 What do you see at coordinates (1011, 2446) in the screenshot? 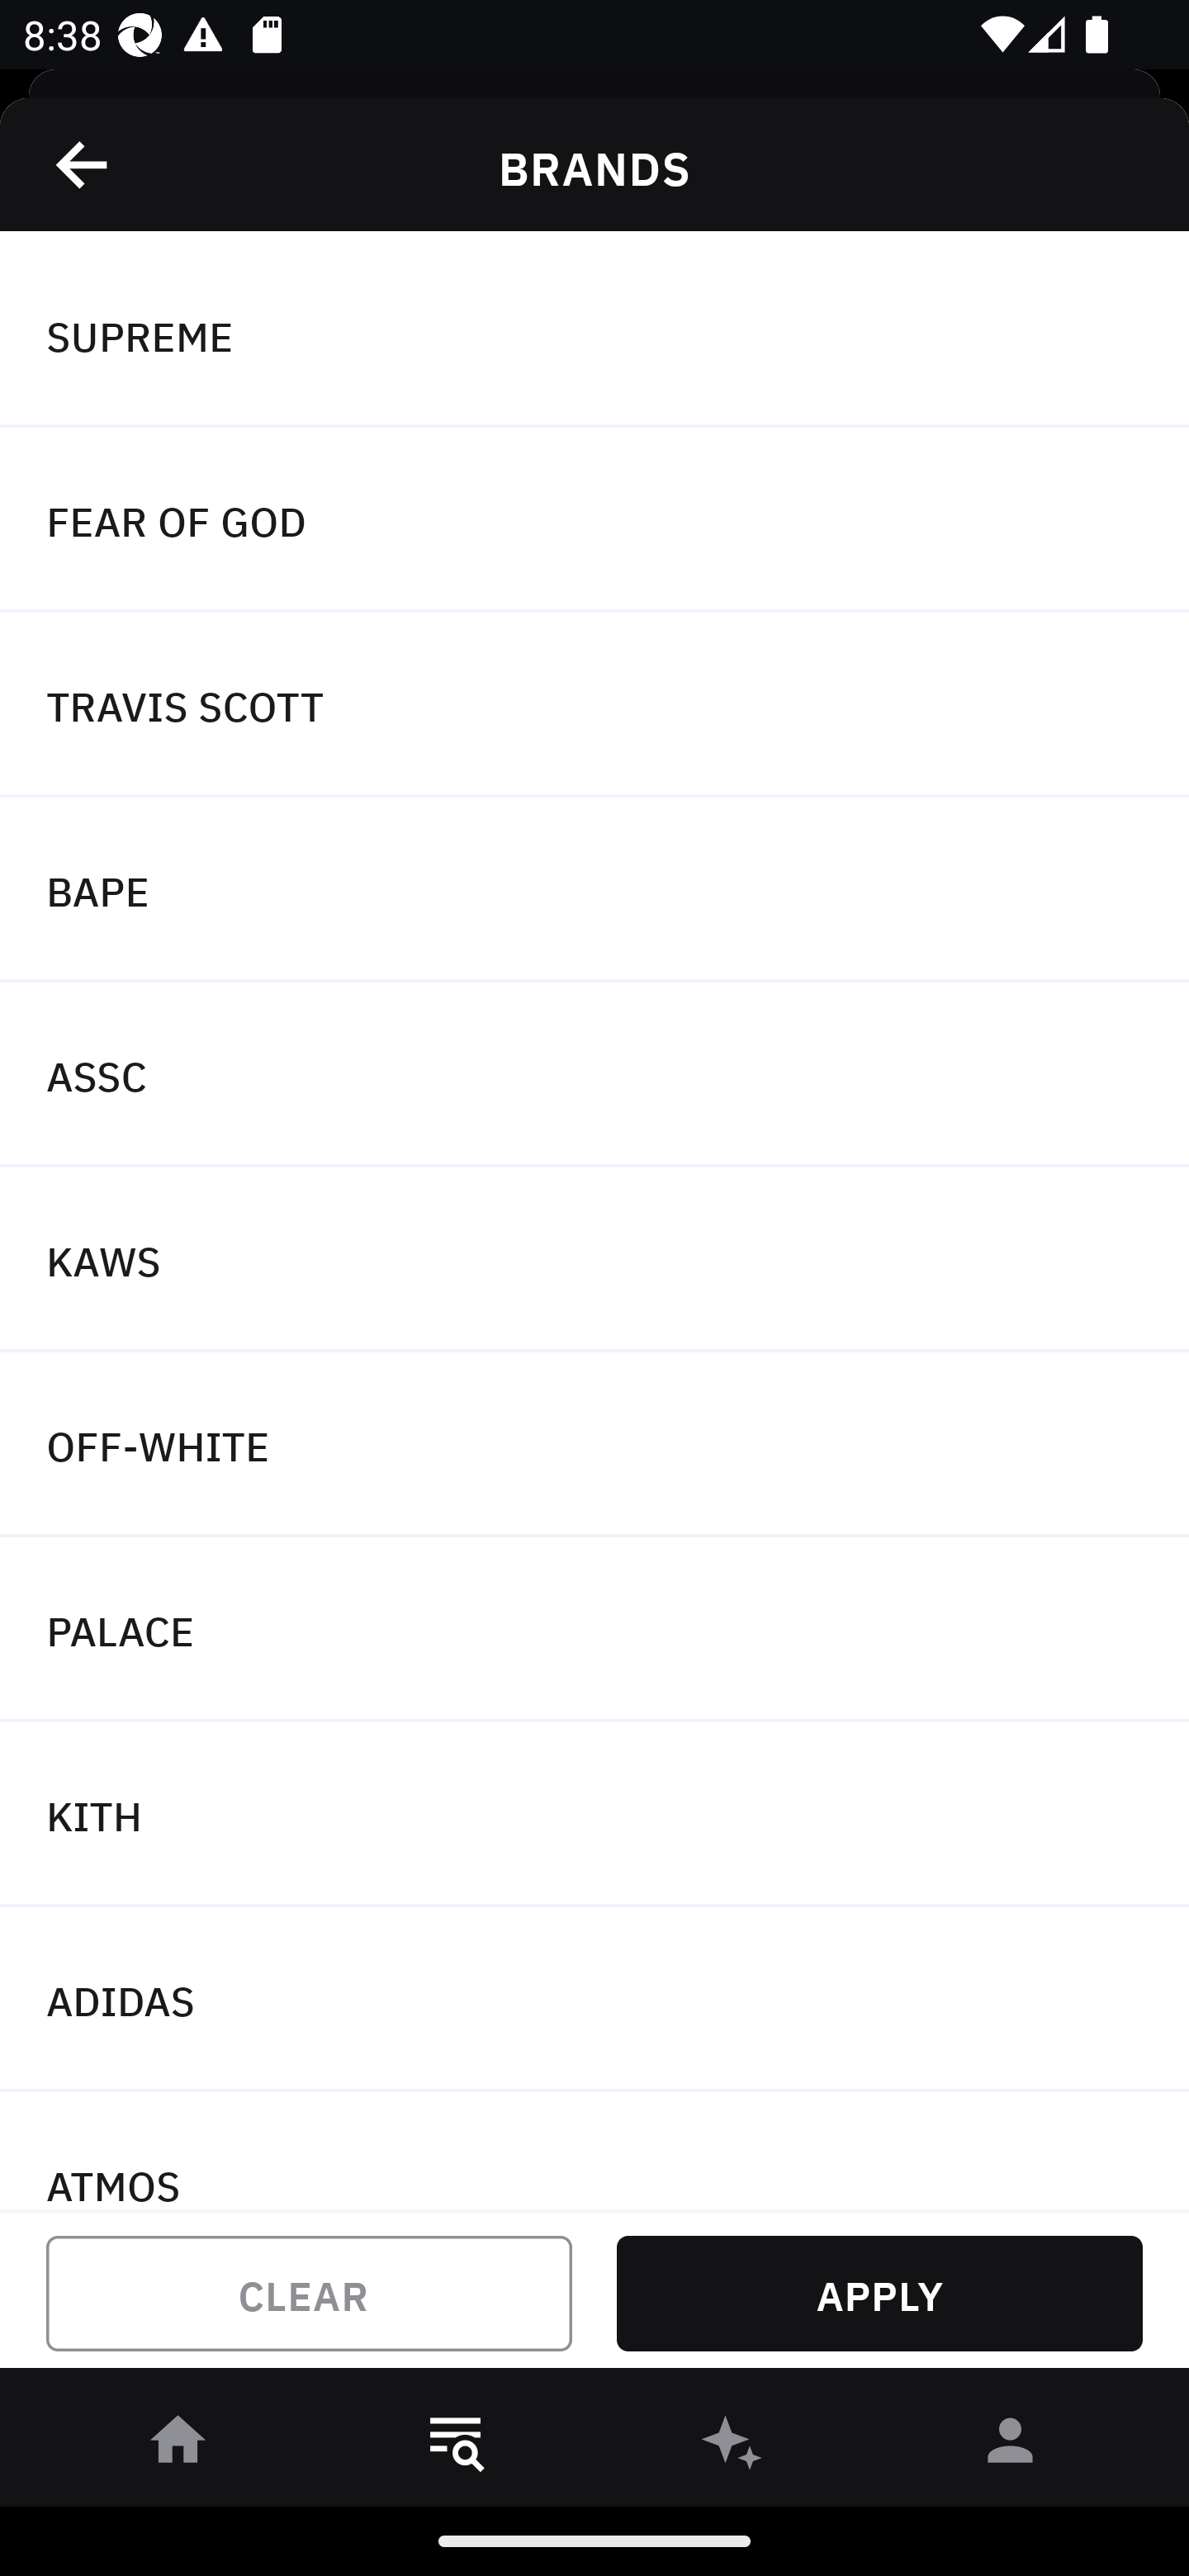
I see `󰀄` at bounding box center [1011, 2446].